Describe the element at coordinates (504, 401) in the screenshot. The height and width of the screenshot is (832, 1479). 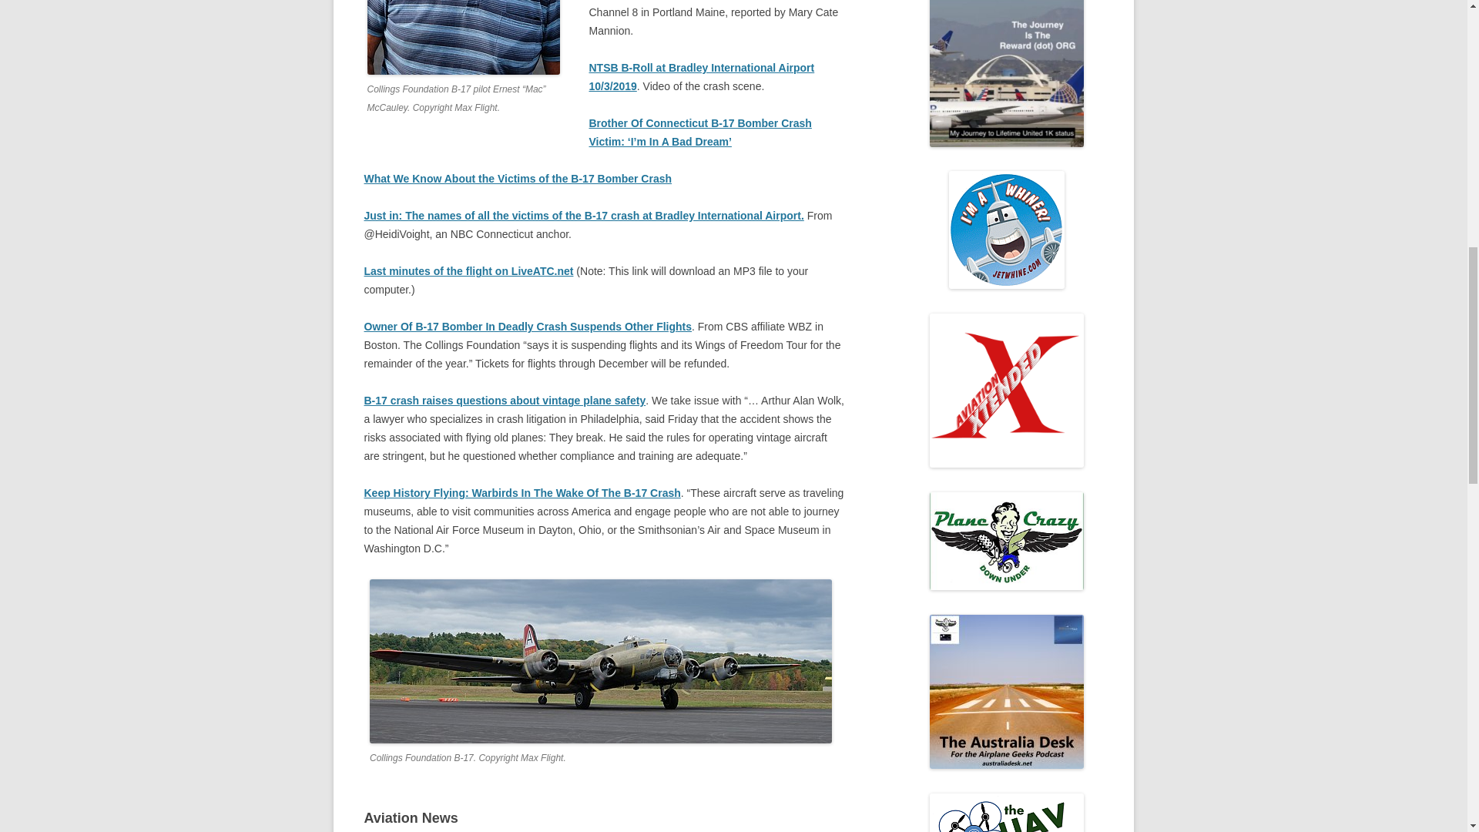
I see `B-17 crash raises questions about vintage plane safety` at that location.